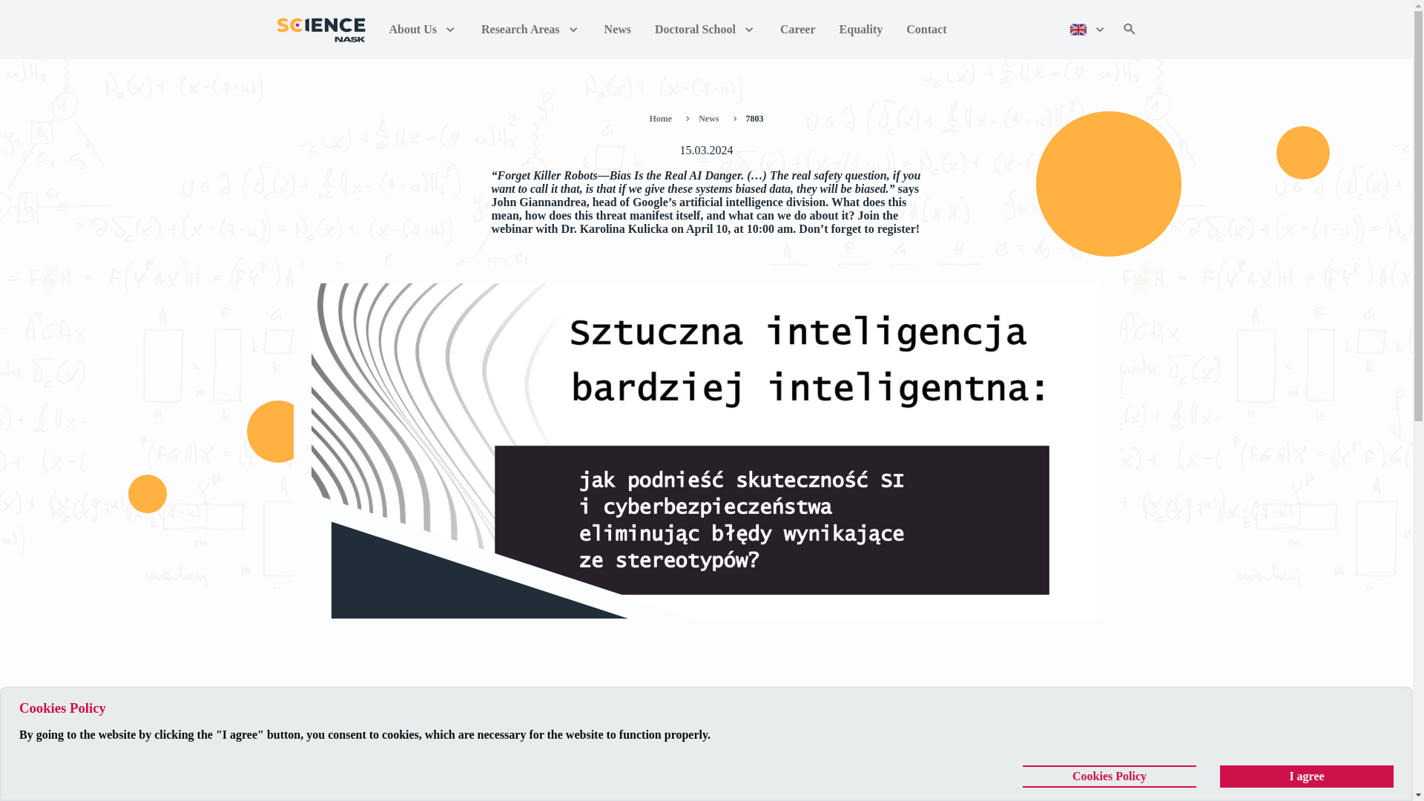 The height and width of the screenshot is (801, 1424). Describe the element at coordinates (798, 30) in the screenshot. I see `Career` at that location.